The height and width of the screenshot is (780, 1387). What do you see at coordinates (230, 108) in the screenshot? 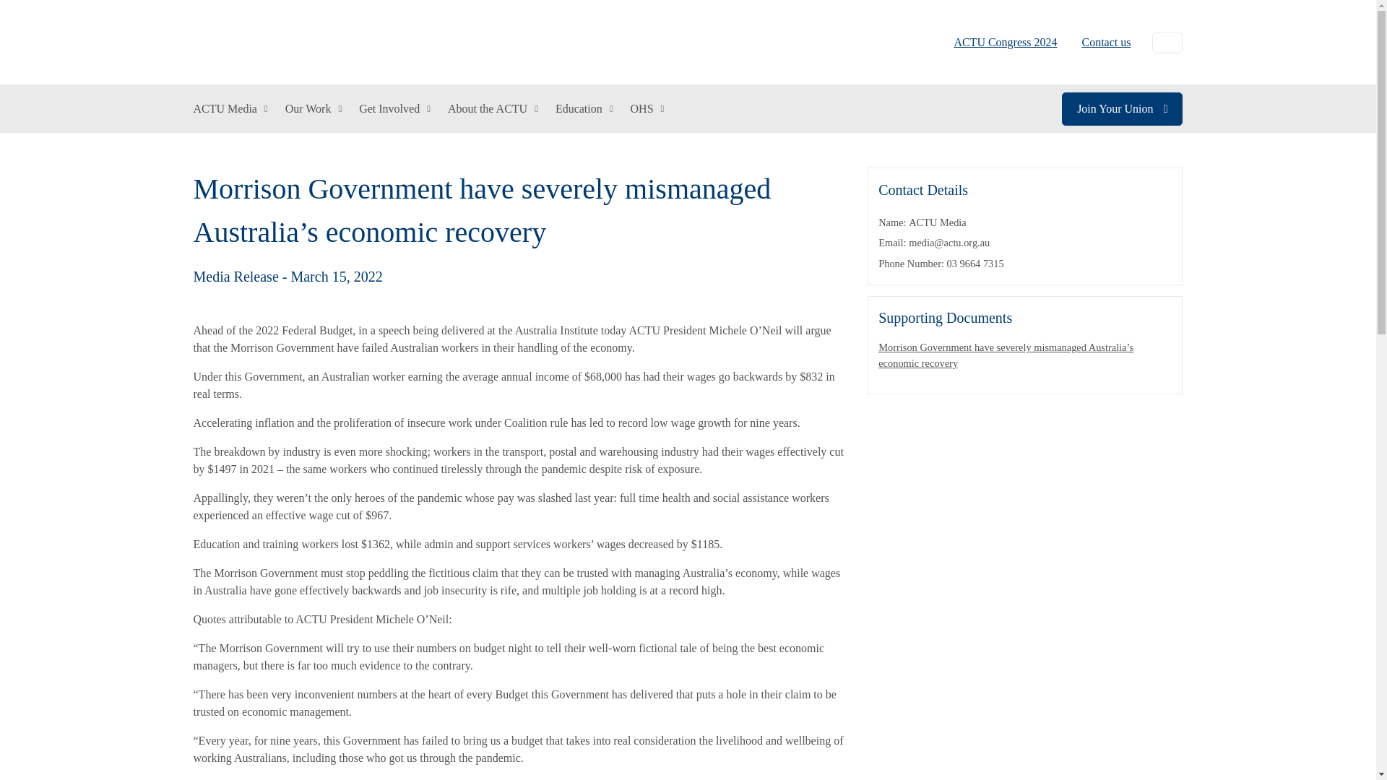
I see `ACTU Media` at bounding box center [230, 108].